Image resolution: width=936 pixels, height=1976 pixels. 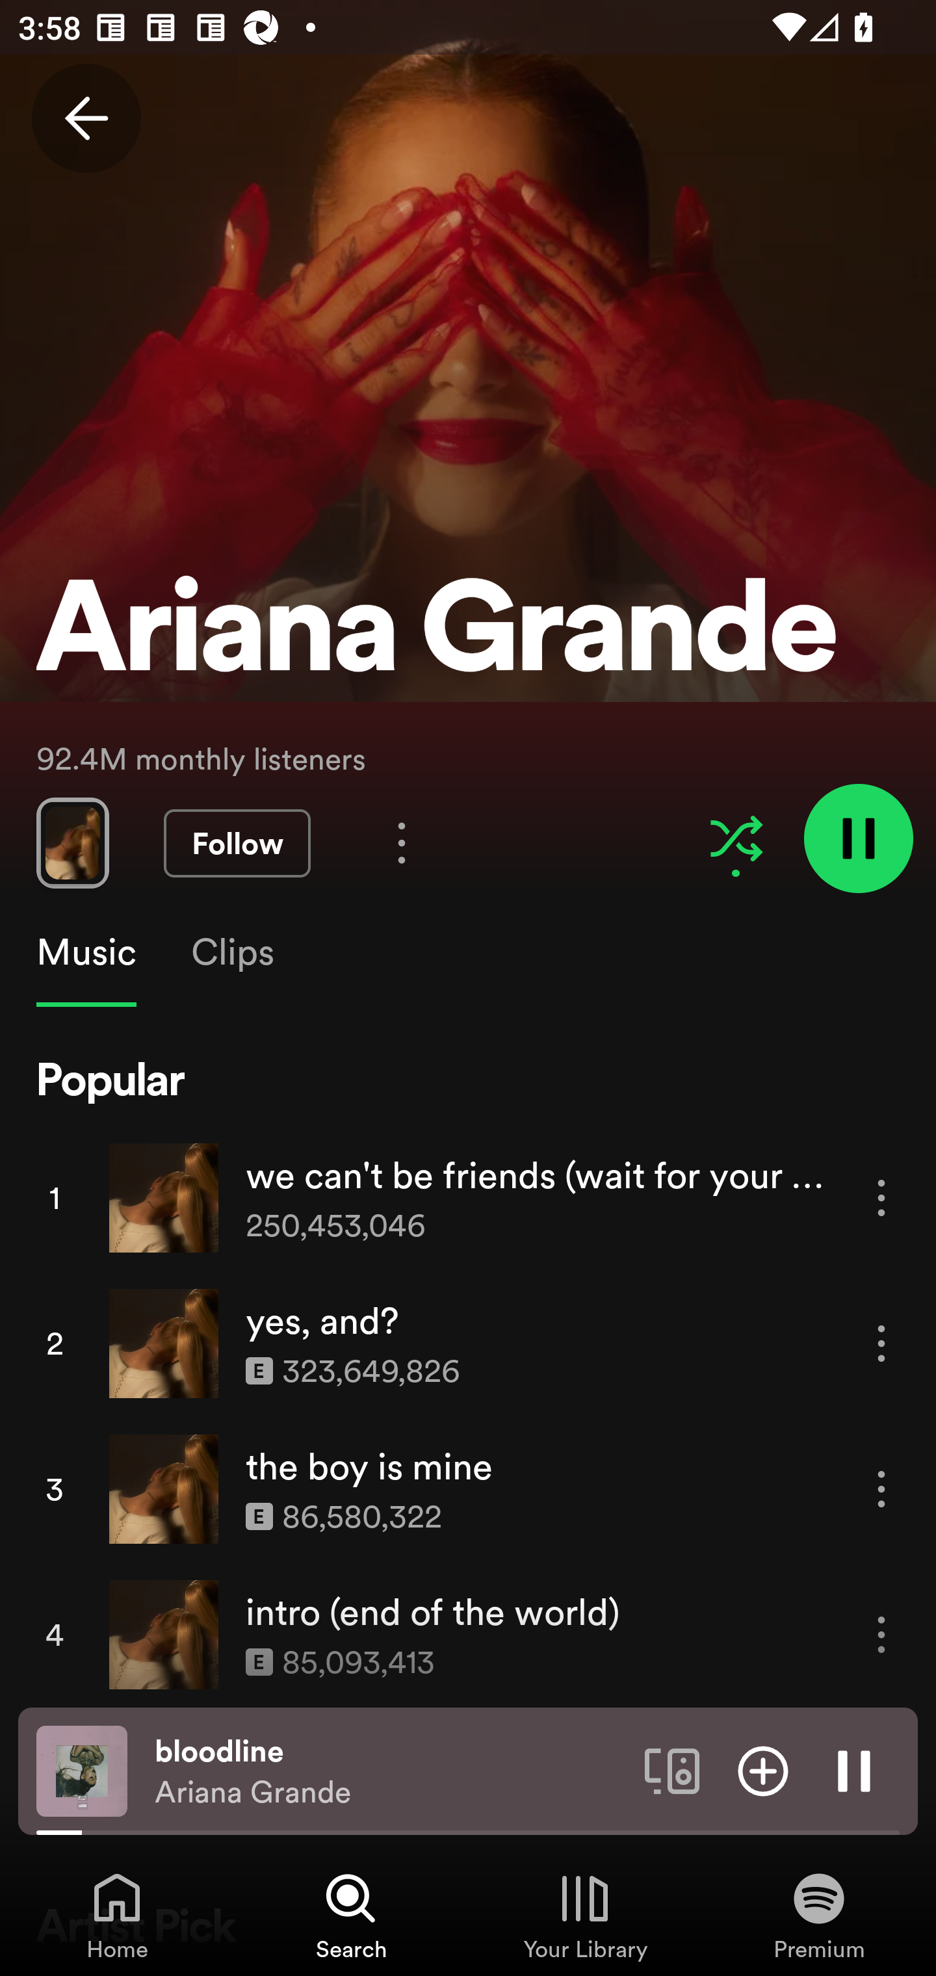 What do you see at coordinates (402, 842) in the screenshot?
I see `More options for artist Ariana Grande` at bounding box center [402, 842].